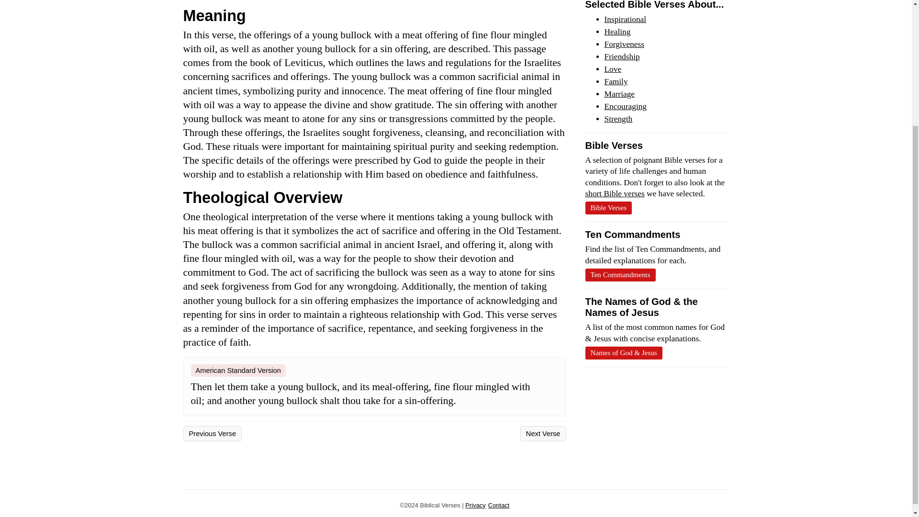  What do you see at coordinates (608, 208) in the screenshot?
I see `Bible Verses` at bounding box center [608, 208].